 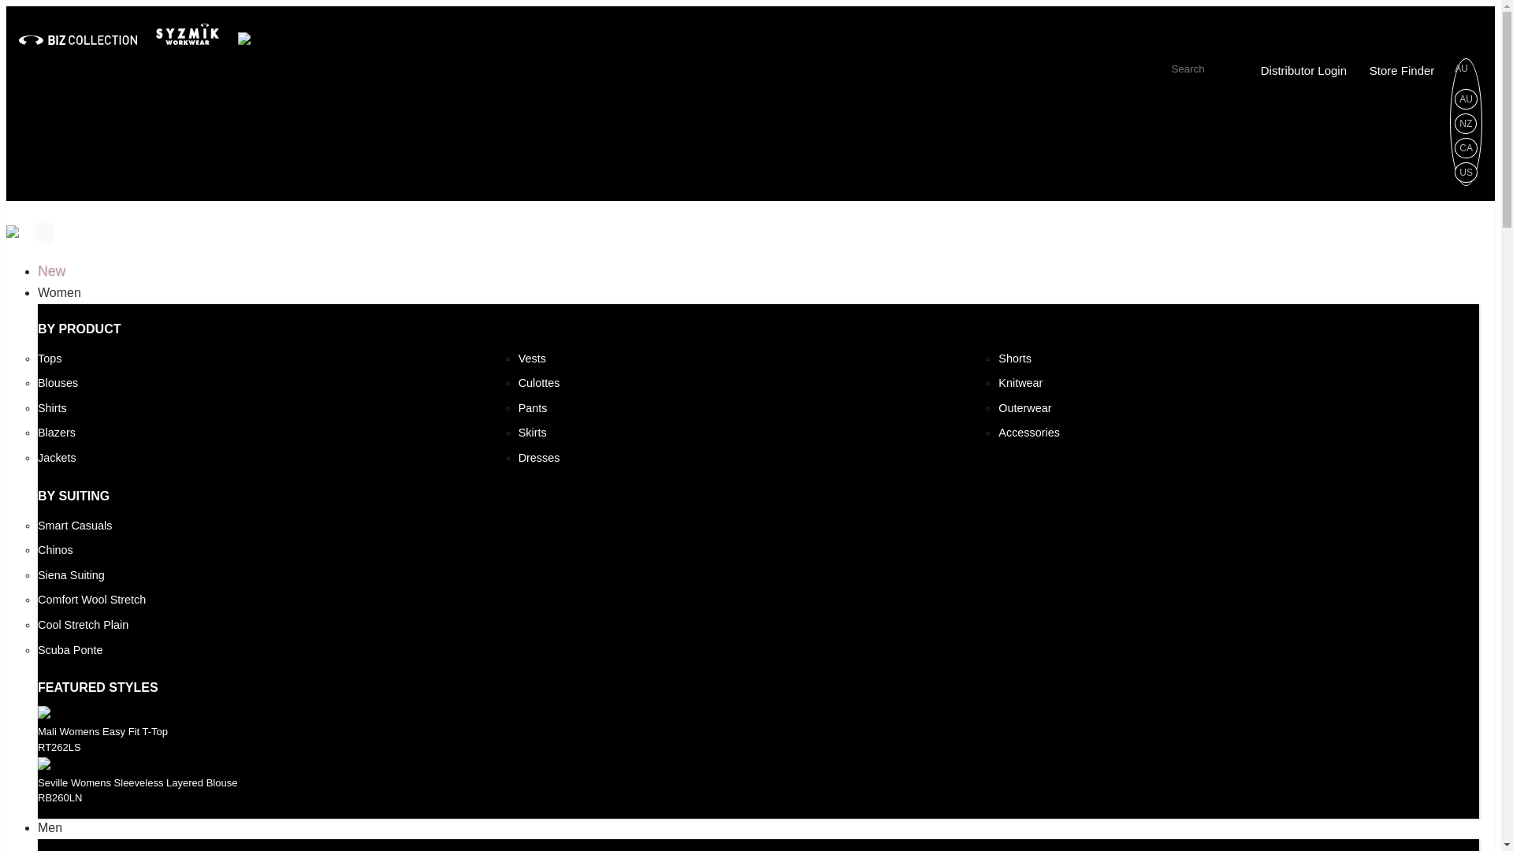 What do you see at coordinates (533, 359) in the screenshot?
I see `Vests` at bounding box center [533, 359].